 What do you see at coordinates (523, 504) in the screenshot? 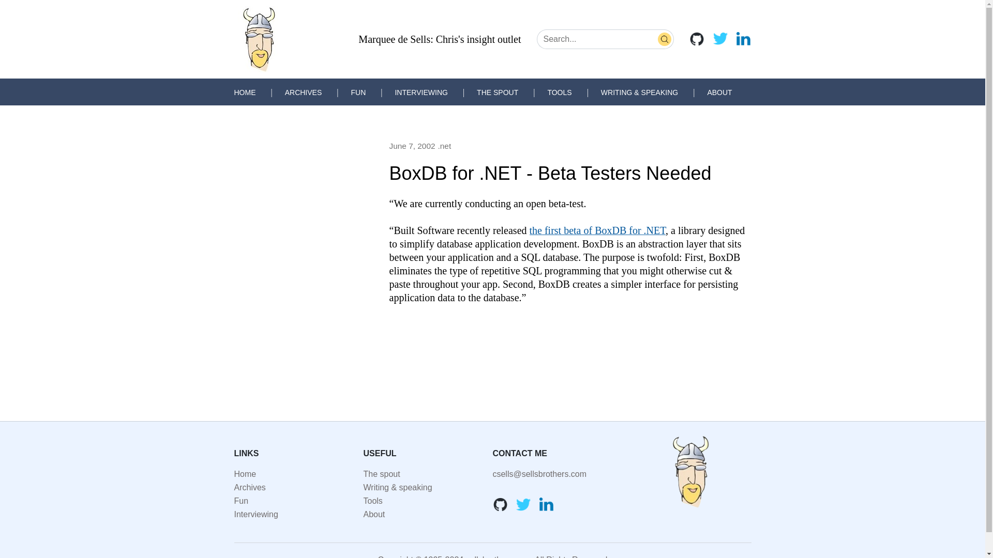
I see `Twitter` at bounding box center [523, 504].